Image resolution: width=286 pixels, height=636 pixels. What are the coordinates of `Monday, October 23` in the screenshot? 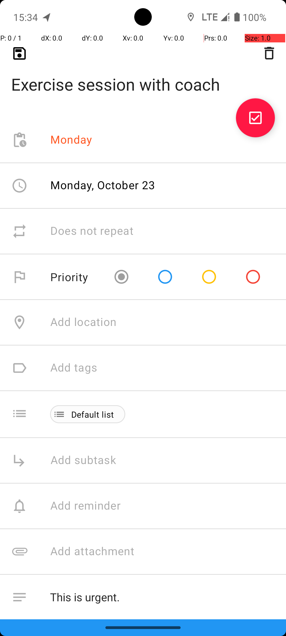 It's located at (103, 185).